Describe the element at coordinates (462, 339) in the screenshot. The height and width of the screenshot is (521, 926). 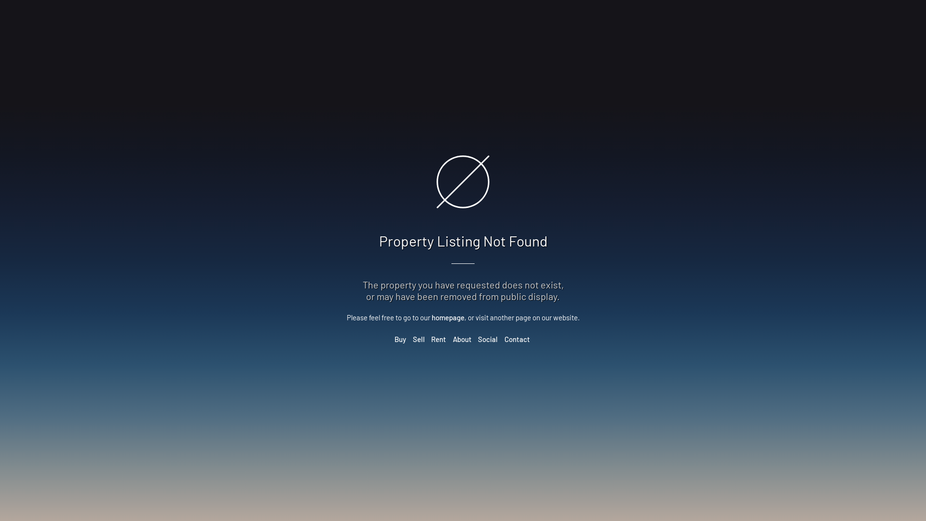
I see `About` at that location.